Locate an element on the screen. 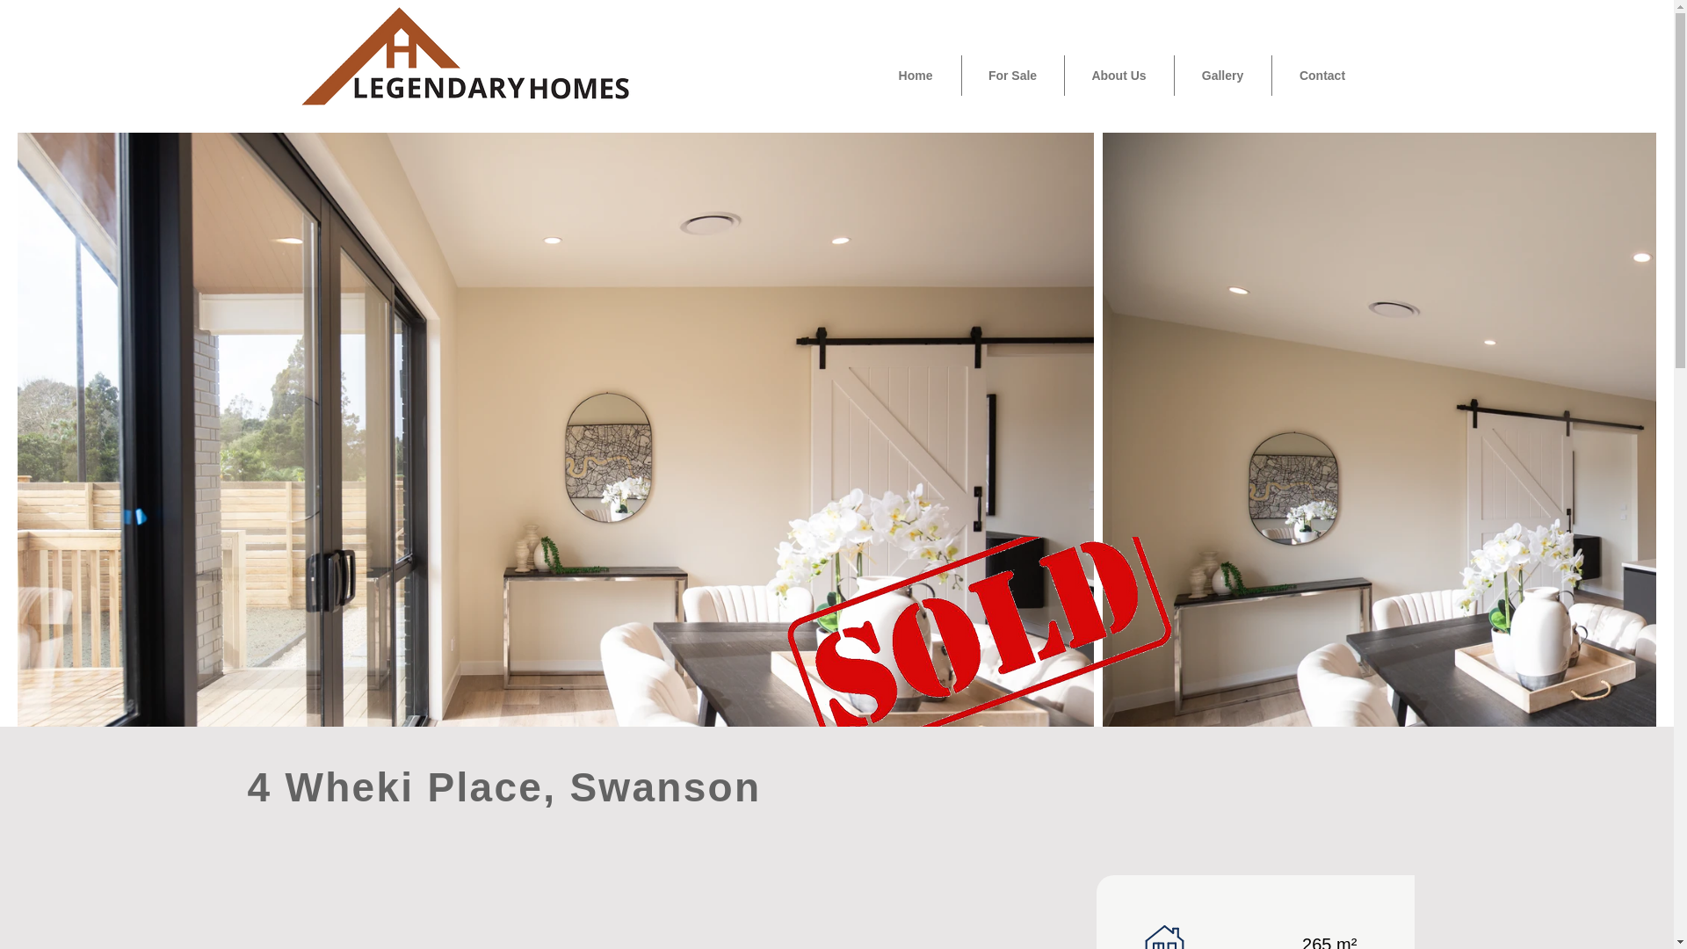 Image resolution: width=1687 pixels, height=949 pixels. For Sale is located at coordinates (1012, 76).